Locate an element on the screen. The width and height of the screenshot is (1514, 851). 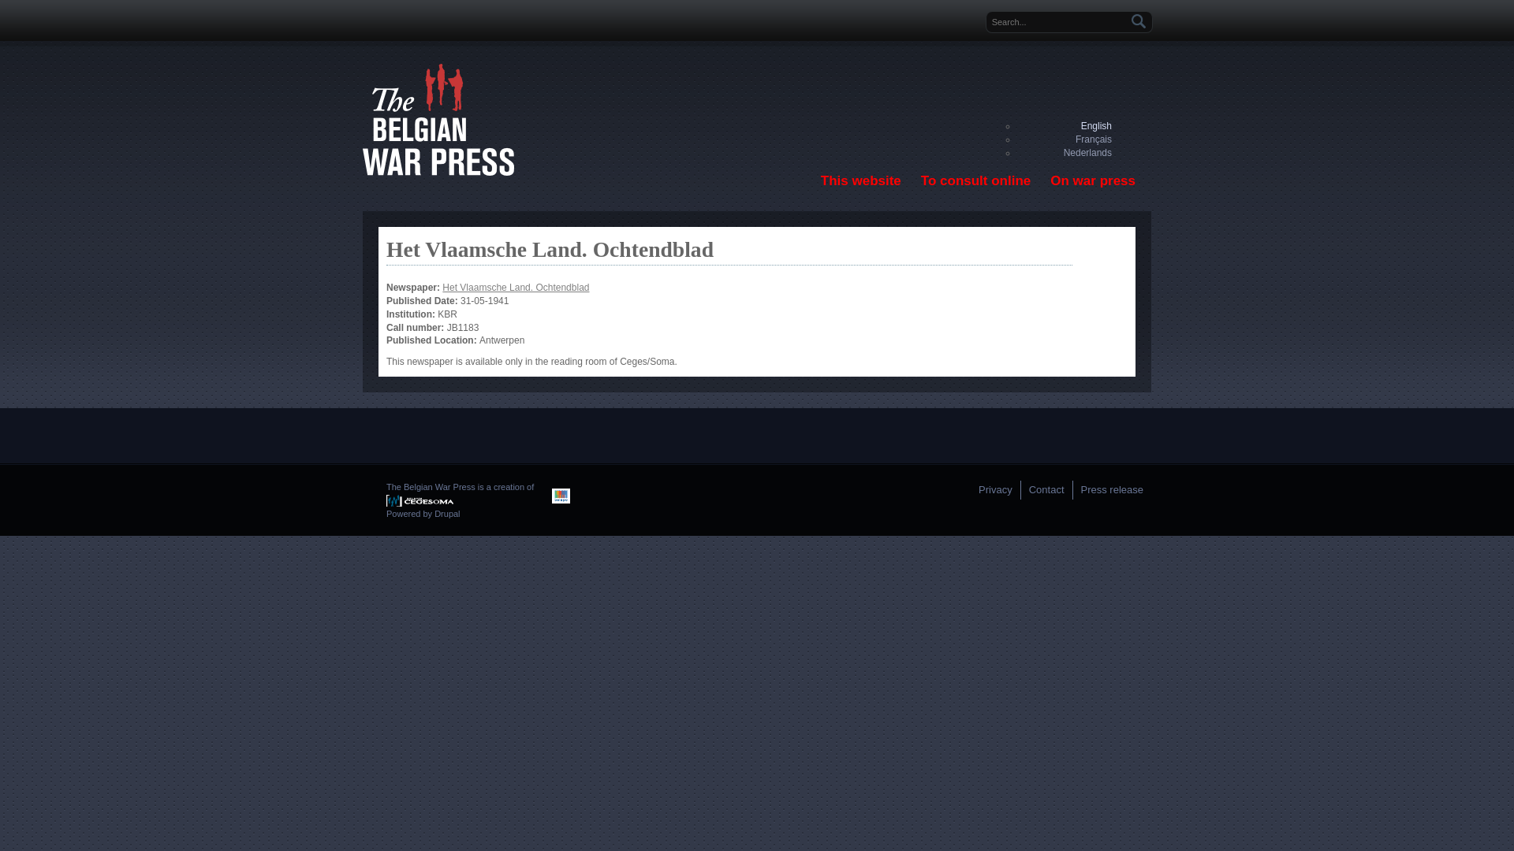
Drupal is located at coordinates (447, 514).